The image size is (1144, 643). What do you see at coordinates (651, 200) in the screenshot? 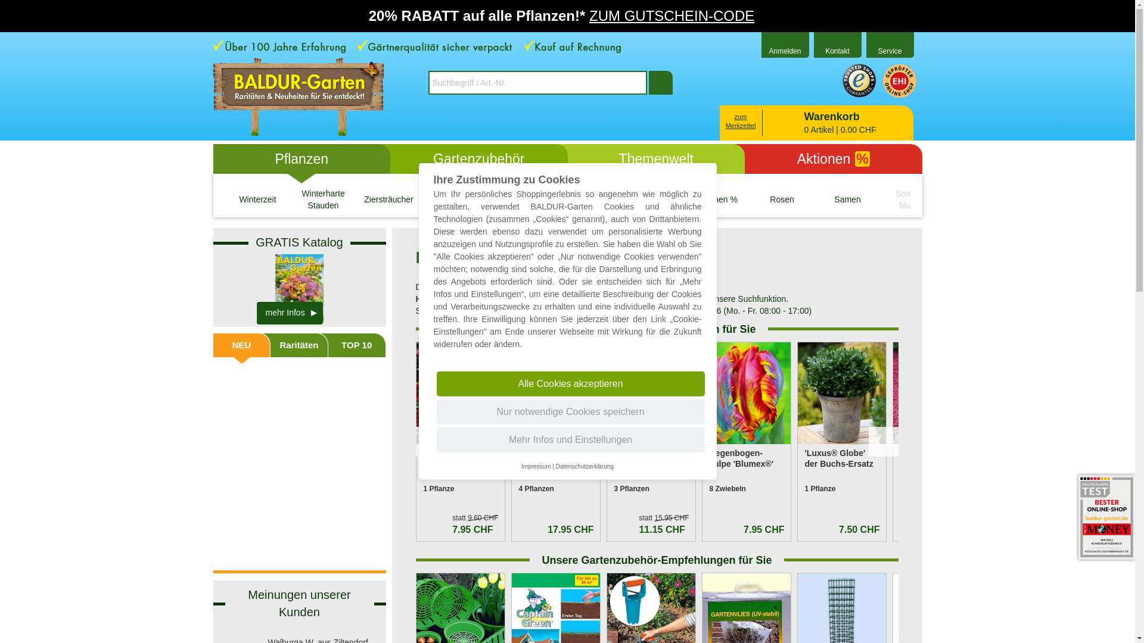
I see `Zimmerpflanzen` at bounding box center [651, 200].